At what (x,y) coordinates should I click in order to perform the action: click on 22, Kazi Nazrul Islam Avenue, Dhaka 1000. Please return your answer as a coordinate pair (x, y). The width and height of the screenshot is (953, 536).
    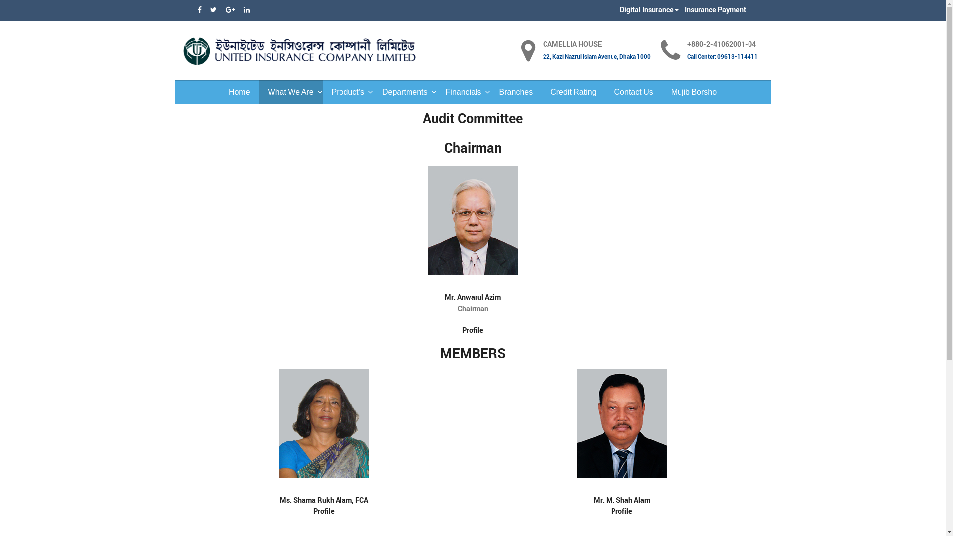
    Looking at the image, I should click on (597, 57).